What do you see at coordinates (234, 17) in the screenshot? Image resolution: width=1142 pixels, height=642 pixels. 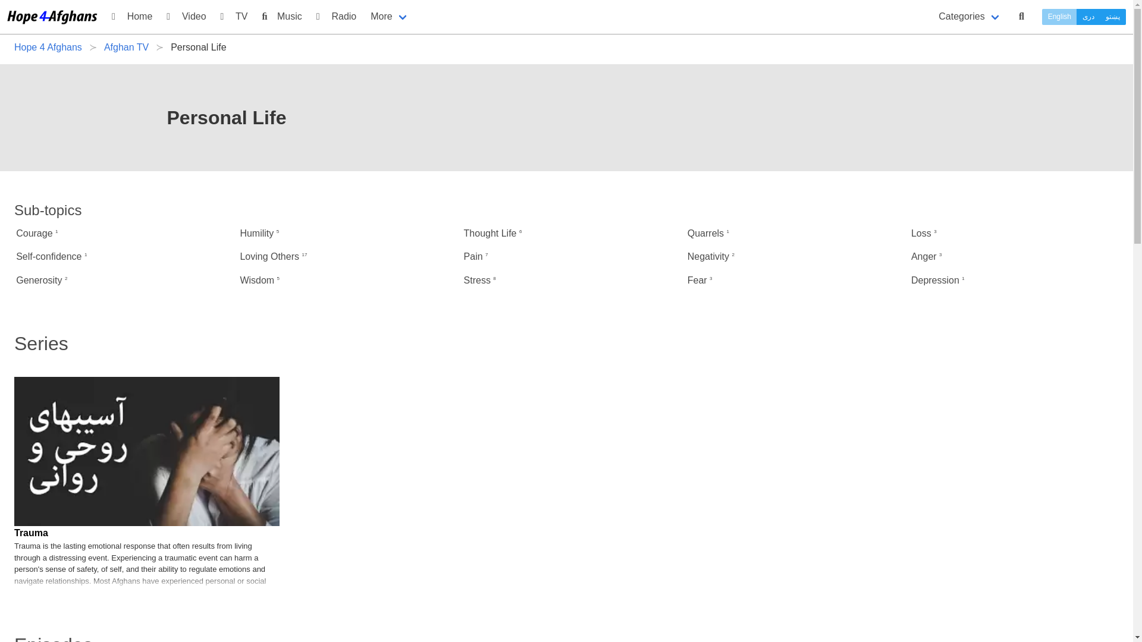 I see ` TV` at bounding box center [234, 17].